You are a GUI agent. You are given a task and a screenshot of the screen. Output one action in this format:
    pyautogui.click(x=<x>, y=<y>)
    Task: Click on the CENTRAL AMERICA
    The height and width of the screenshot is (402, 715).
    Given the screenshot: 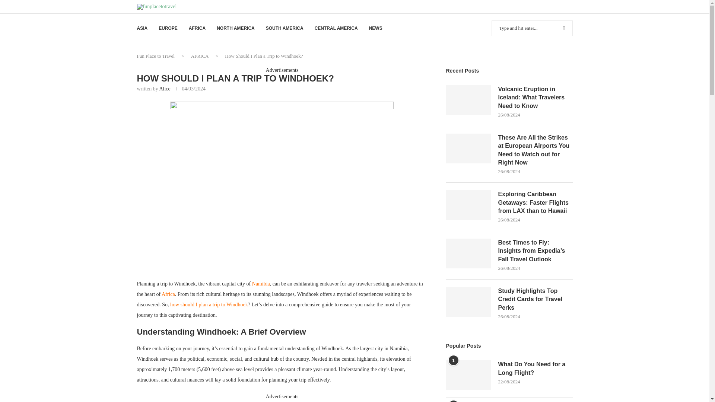 What is the action you would take?
    pyautogui.click(x=336, y=28)
    